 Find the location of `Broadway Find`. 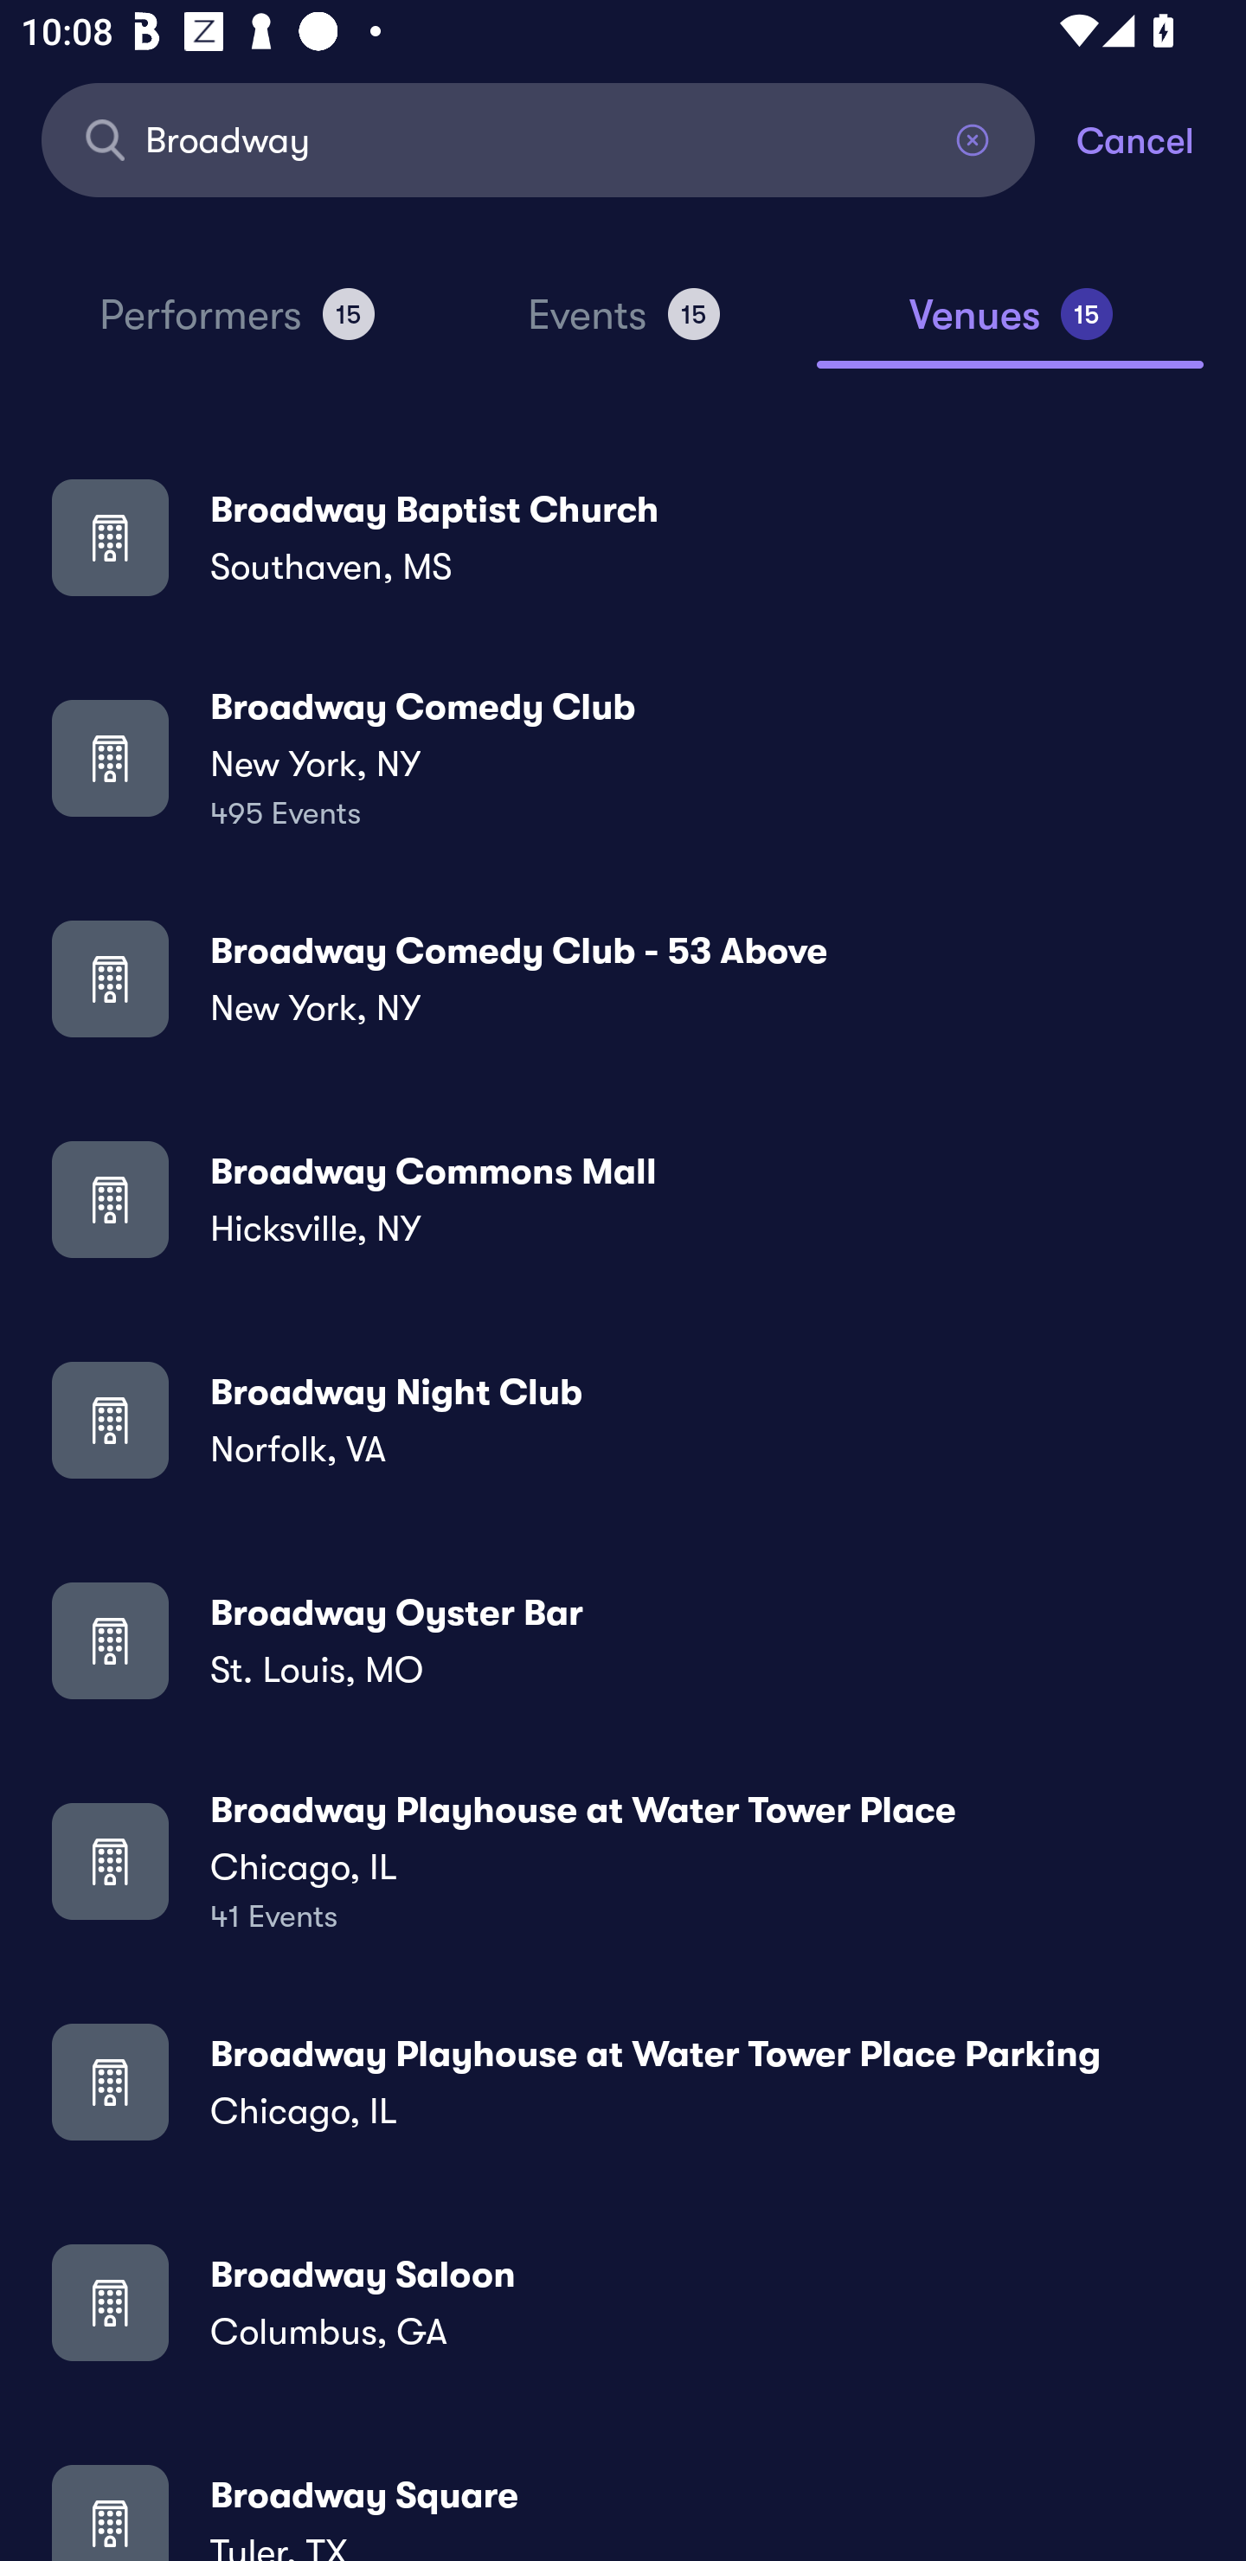

Broadway Find is located at coordinates (538, 138).